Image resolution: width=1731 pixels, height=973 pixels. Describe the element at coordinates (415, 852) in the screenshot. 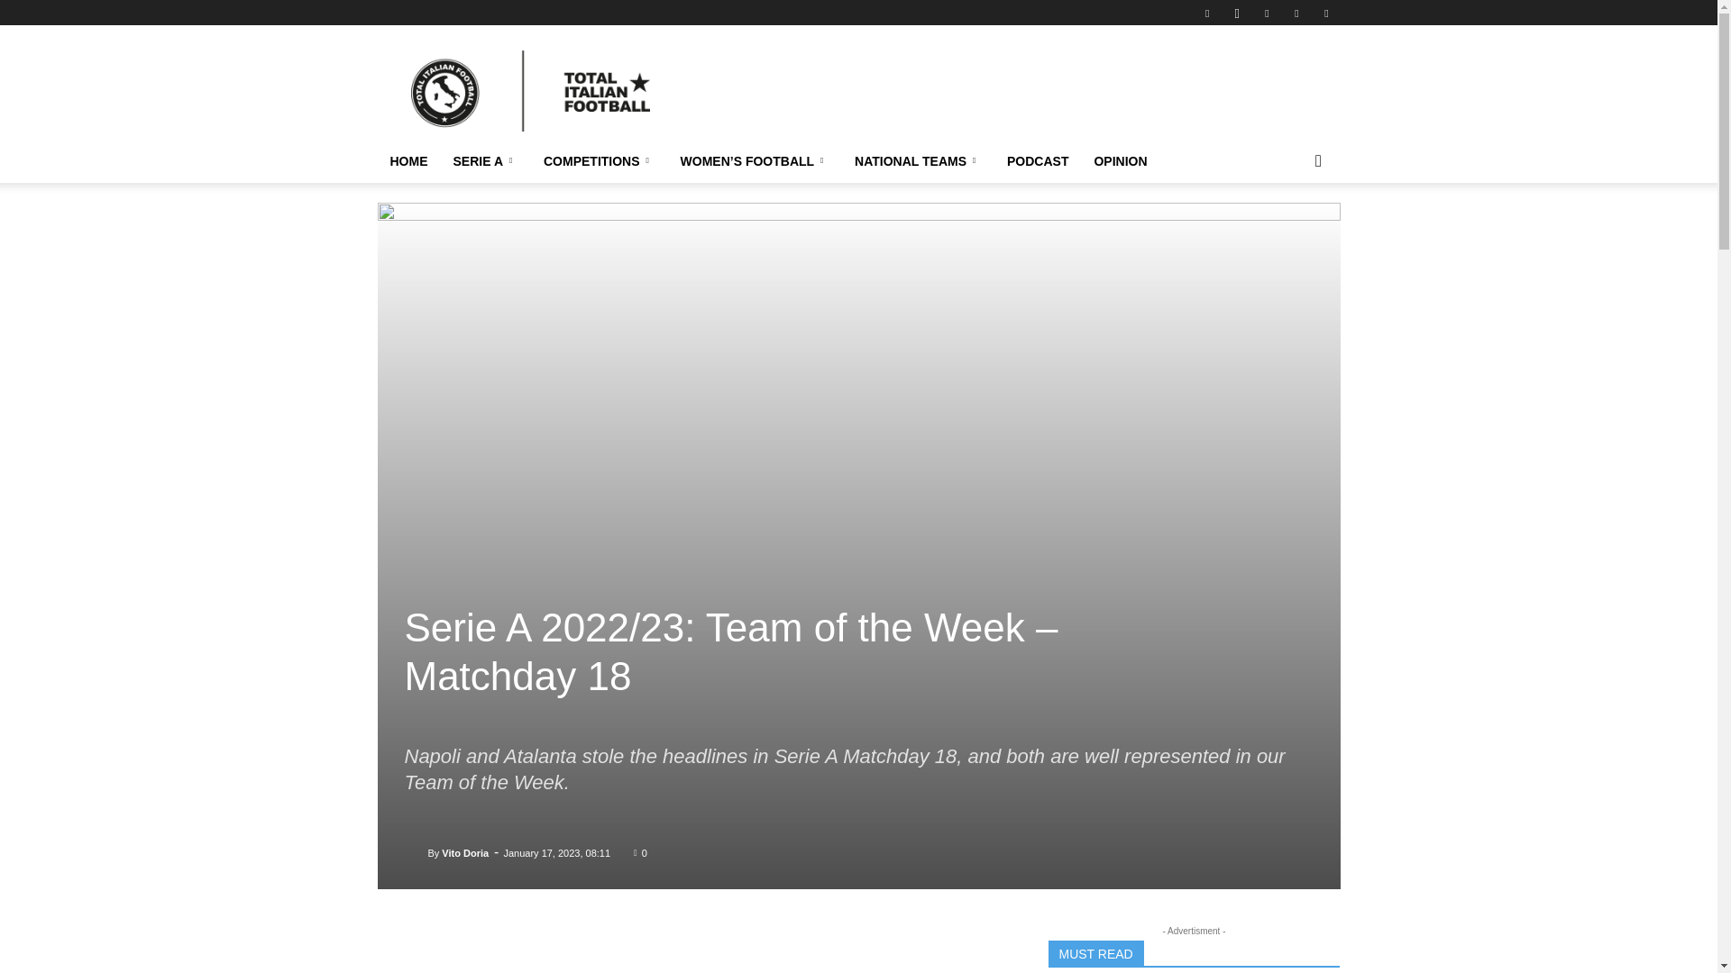

I see `Vito Doria` at that location.